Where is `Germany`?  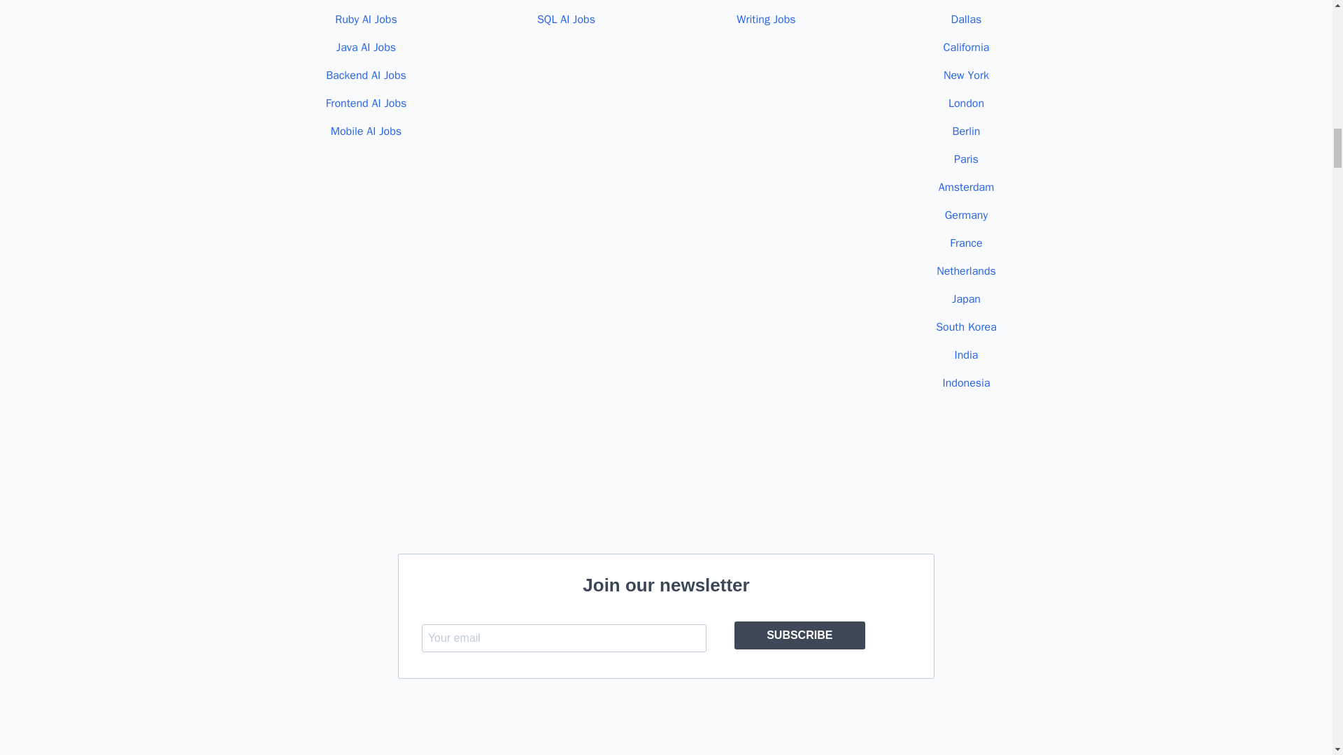 Germany is located at coordinates (966, 215).